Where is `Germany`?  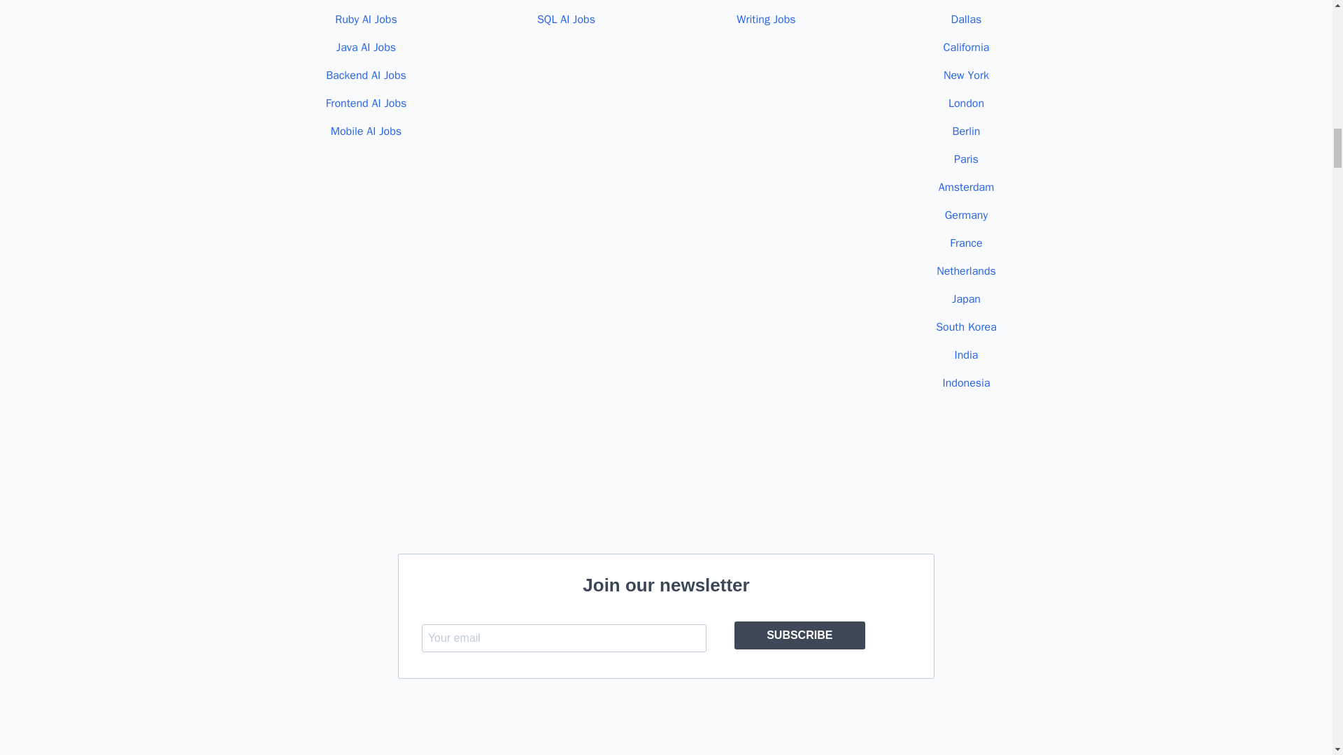 Germany is located at coordinates (966, 215).